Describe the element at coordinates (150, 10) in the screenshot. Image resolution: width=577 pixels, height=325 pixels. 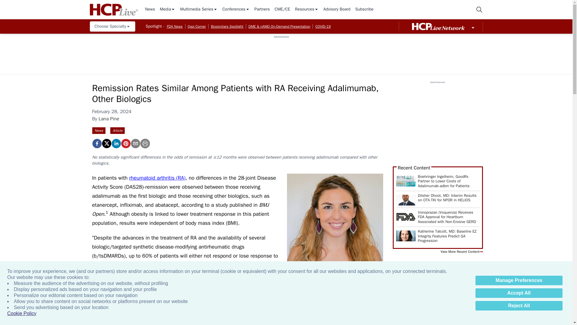
I see `News` at that location.